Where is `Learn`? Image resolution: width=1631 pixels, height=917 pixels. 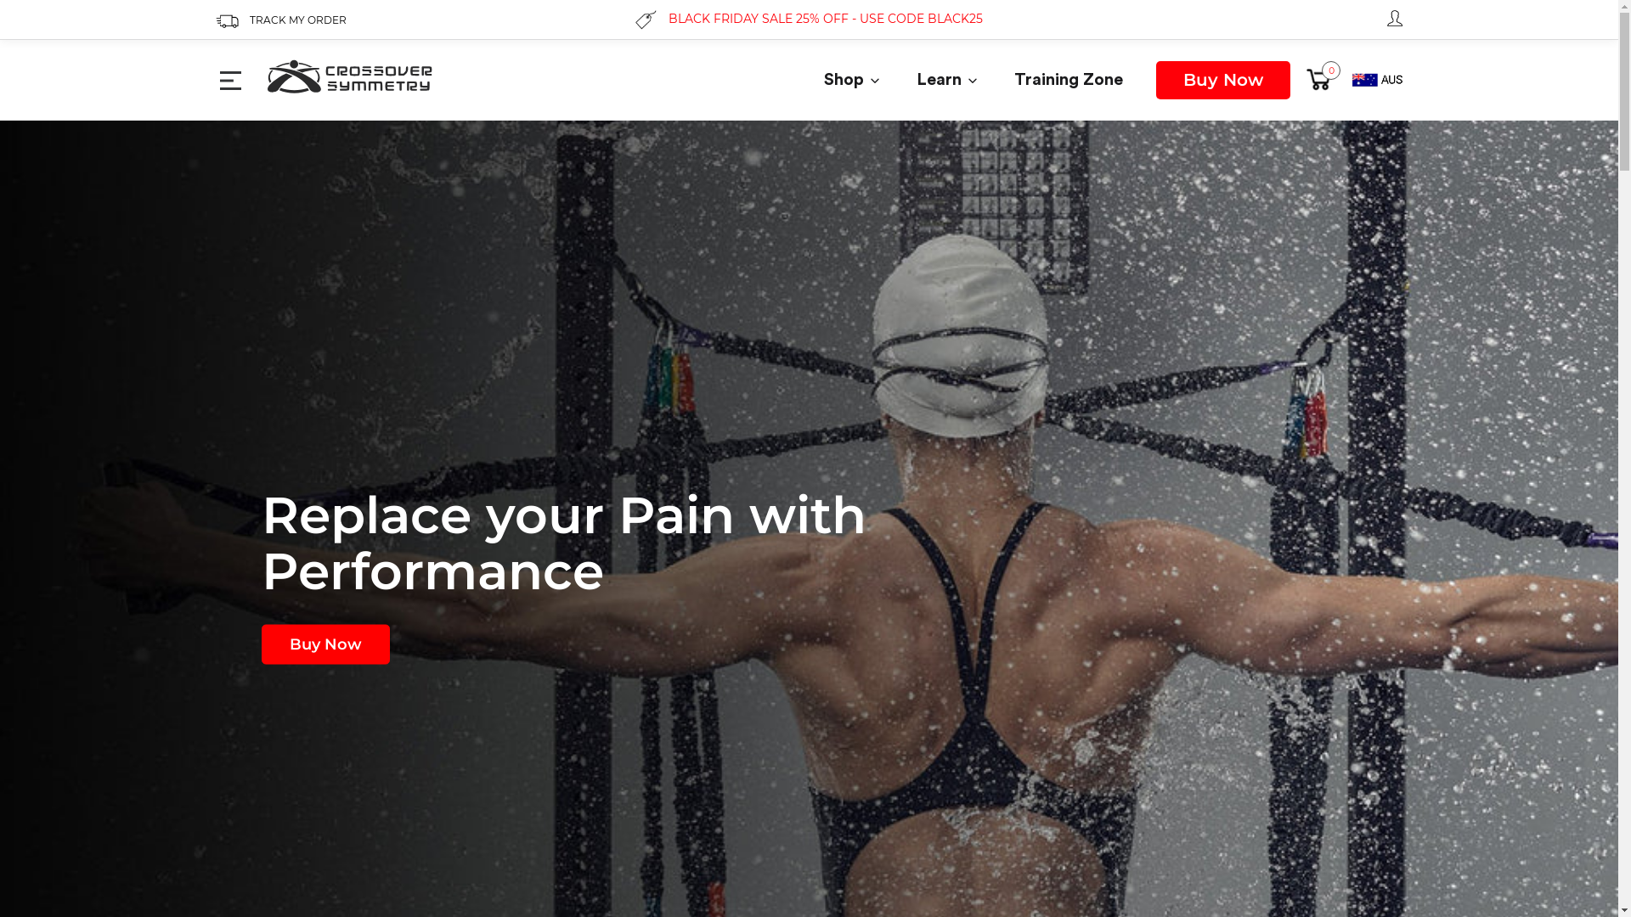
Learn is located at coordinates (946, 80).